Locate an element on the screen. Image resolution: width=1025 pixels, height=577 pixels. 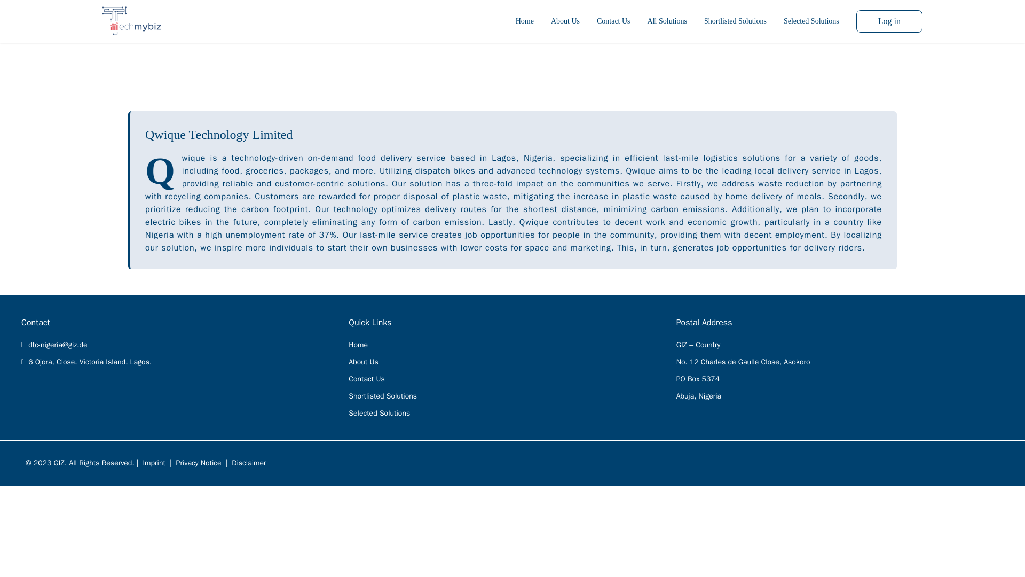
Privacy Notice is located at coordinates (199, 463).